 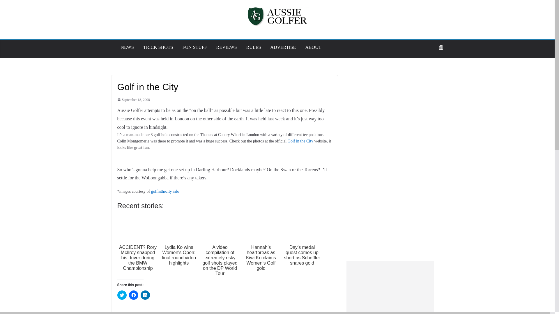 What do you see at coordinates (127, 47) in the screenshot?
I see `NEWS` at bounding box center [127, 47].